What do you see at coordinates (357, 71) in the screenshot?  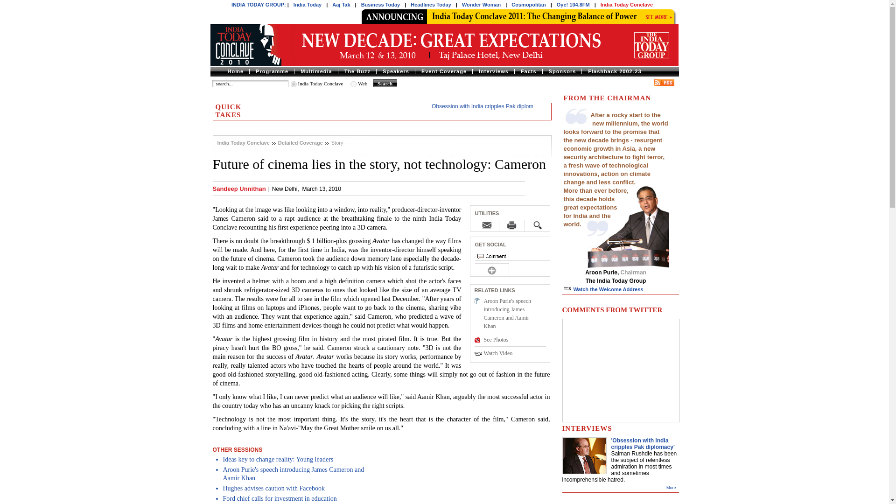 I see `The Buzz` at bounding box center [357, 71].